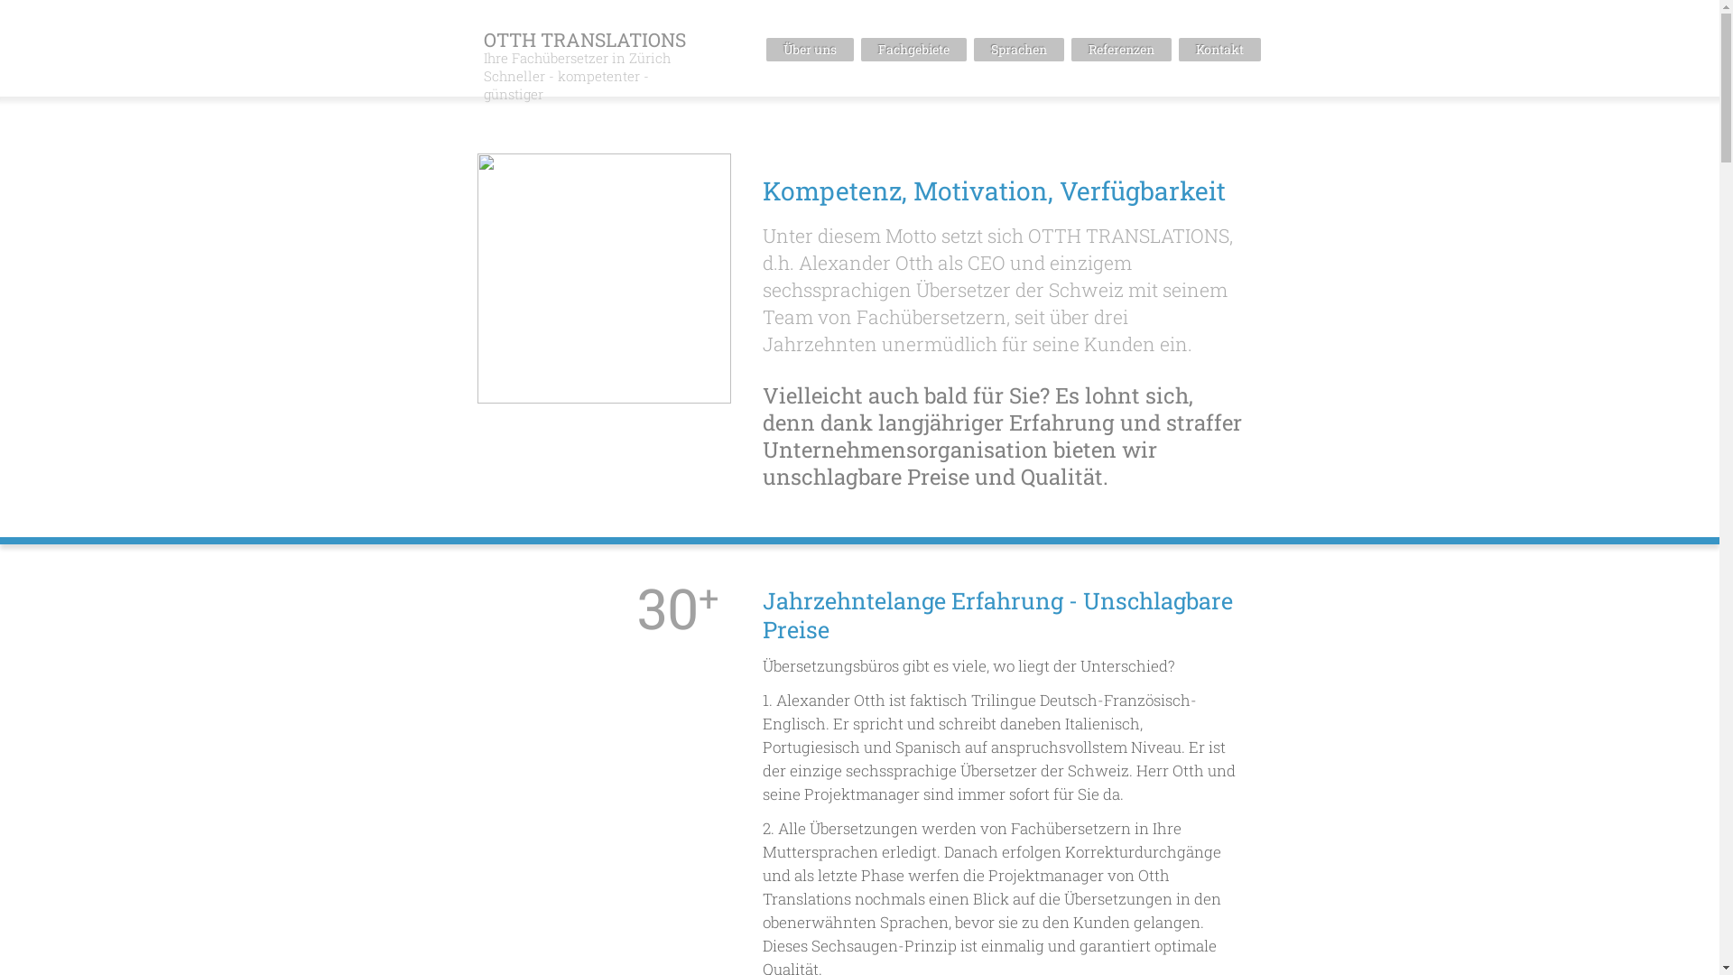 This screenshot has width=1733, height=975. I want to click on Fachgebiete, so click(913, 50).